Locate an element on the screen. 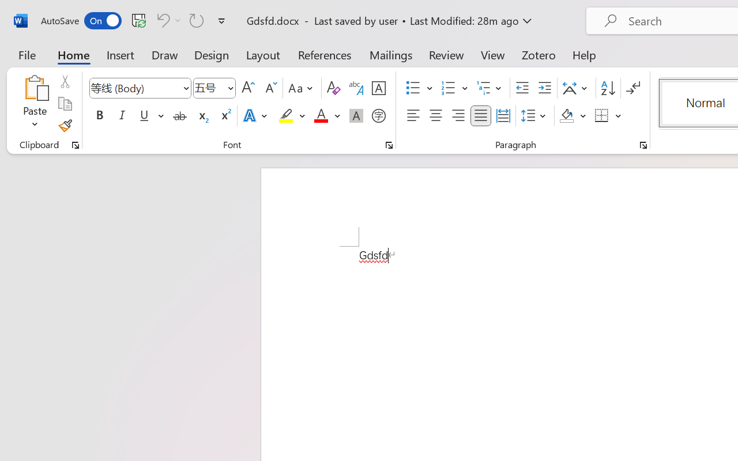  Font Color Red is located at coordinates (321, 116).